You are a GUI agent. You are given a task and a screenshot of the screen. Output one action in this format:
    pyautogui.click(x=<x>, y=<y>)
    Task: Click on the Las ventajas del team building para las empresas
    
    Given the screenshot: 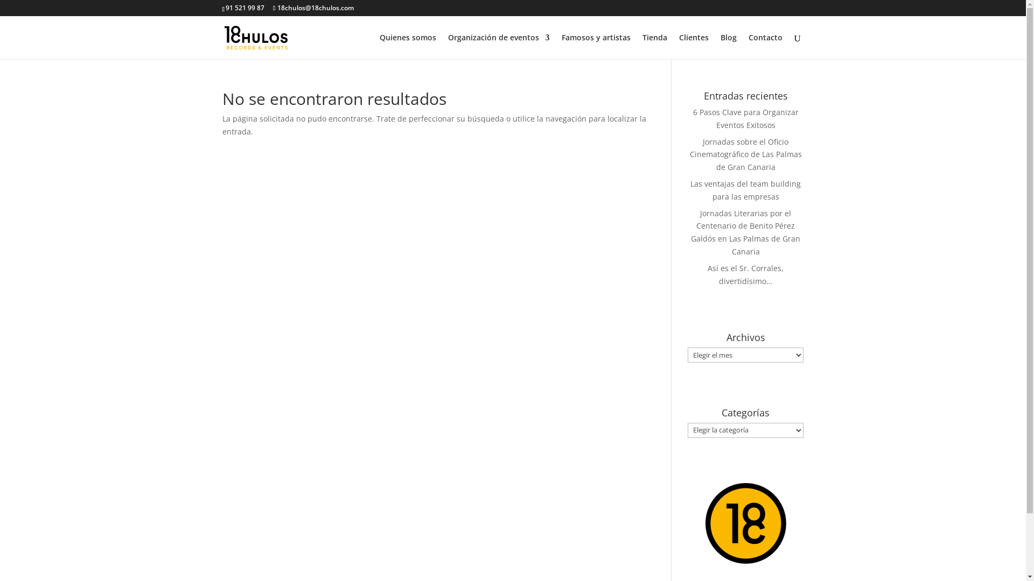 What is the action you would take?
    pyautogui.click(x=745, y=190)
    